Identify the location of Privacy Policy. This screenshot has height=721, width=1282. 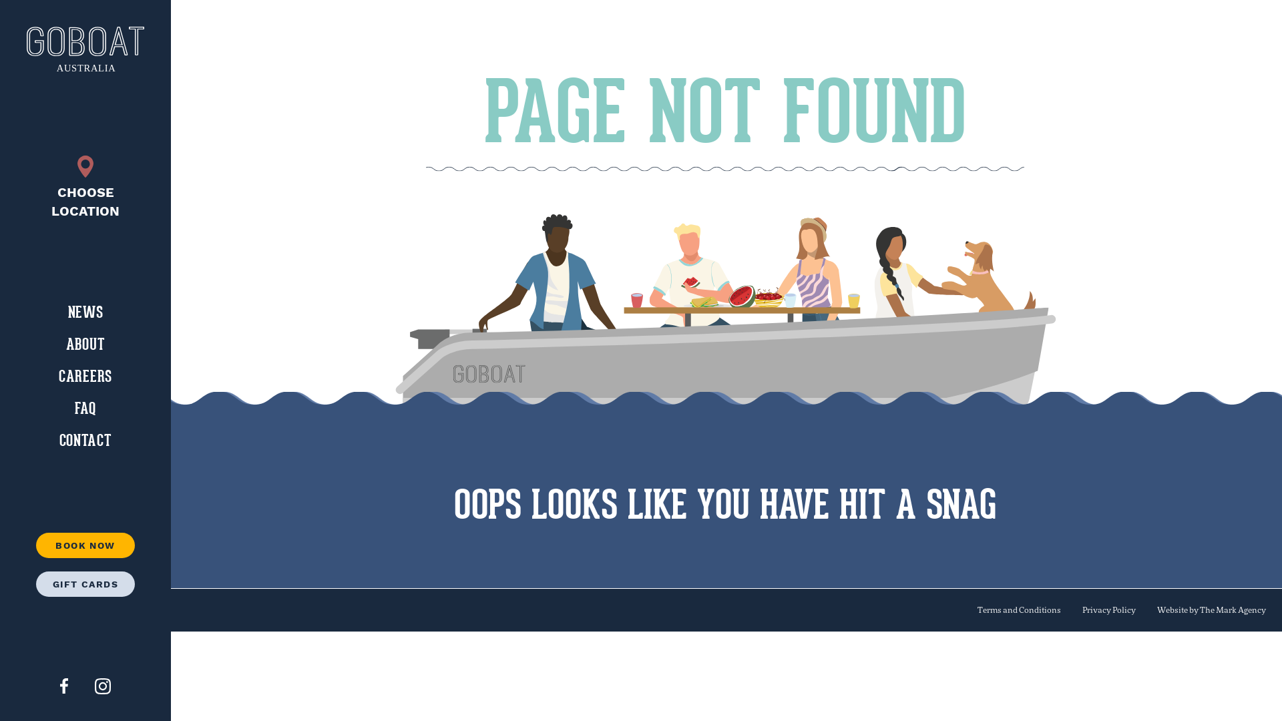
(1109, 610).